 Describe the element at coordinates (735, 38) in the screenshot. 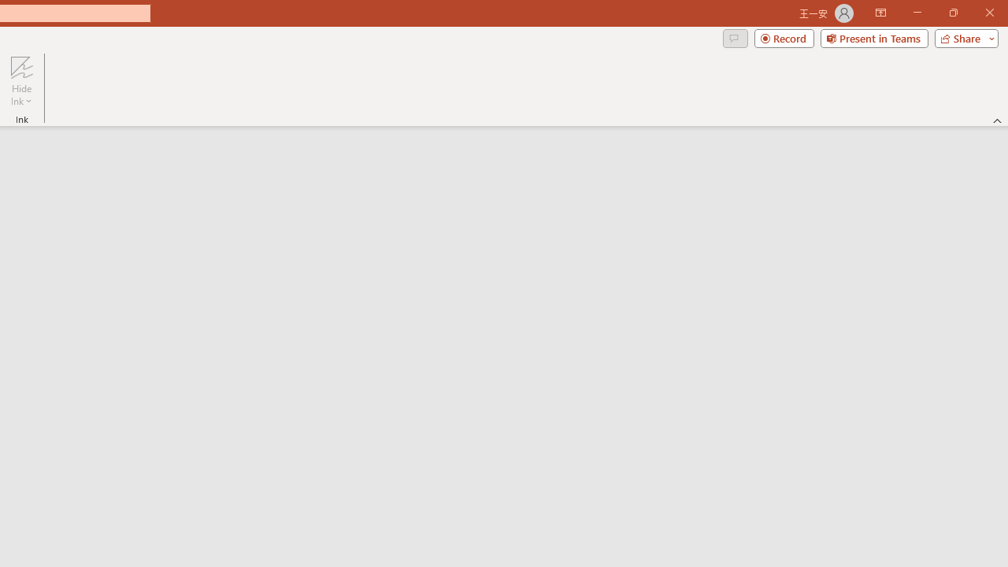

I see `Comments` at that location.